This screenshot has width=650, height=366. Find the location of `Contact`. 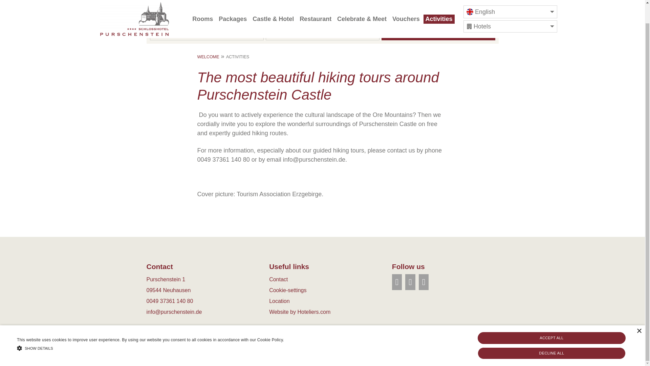

Contact is located at coordinates (278, 279).